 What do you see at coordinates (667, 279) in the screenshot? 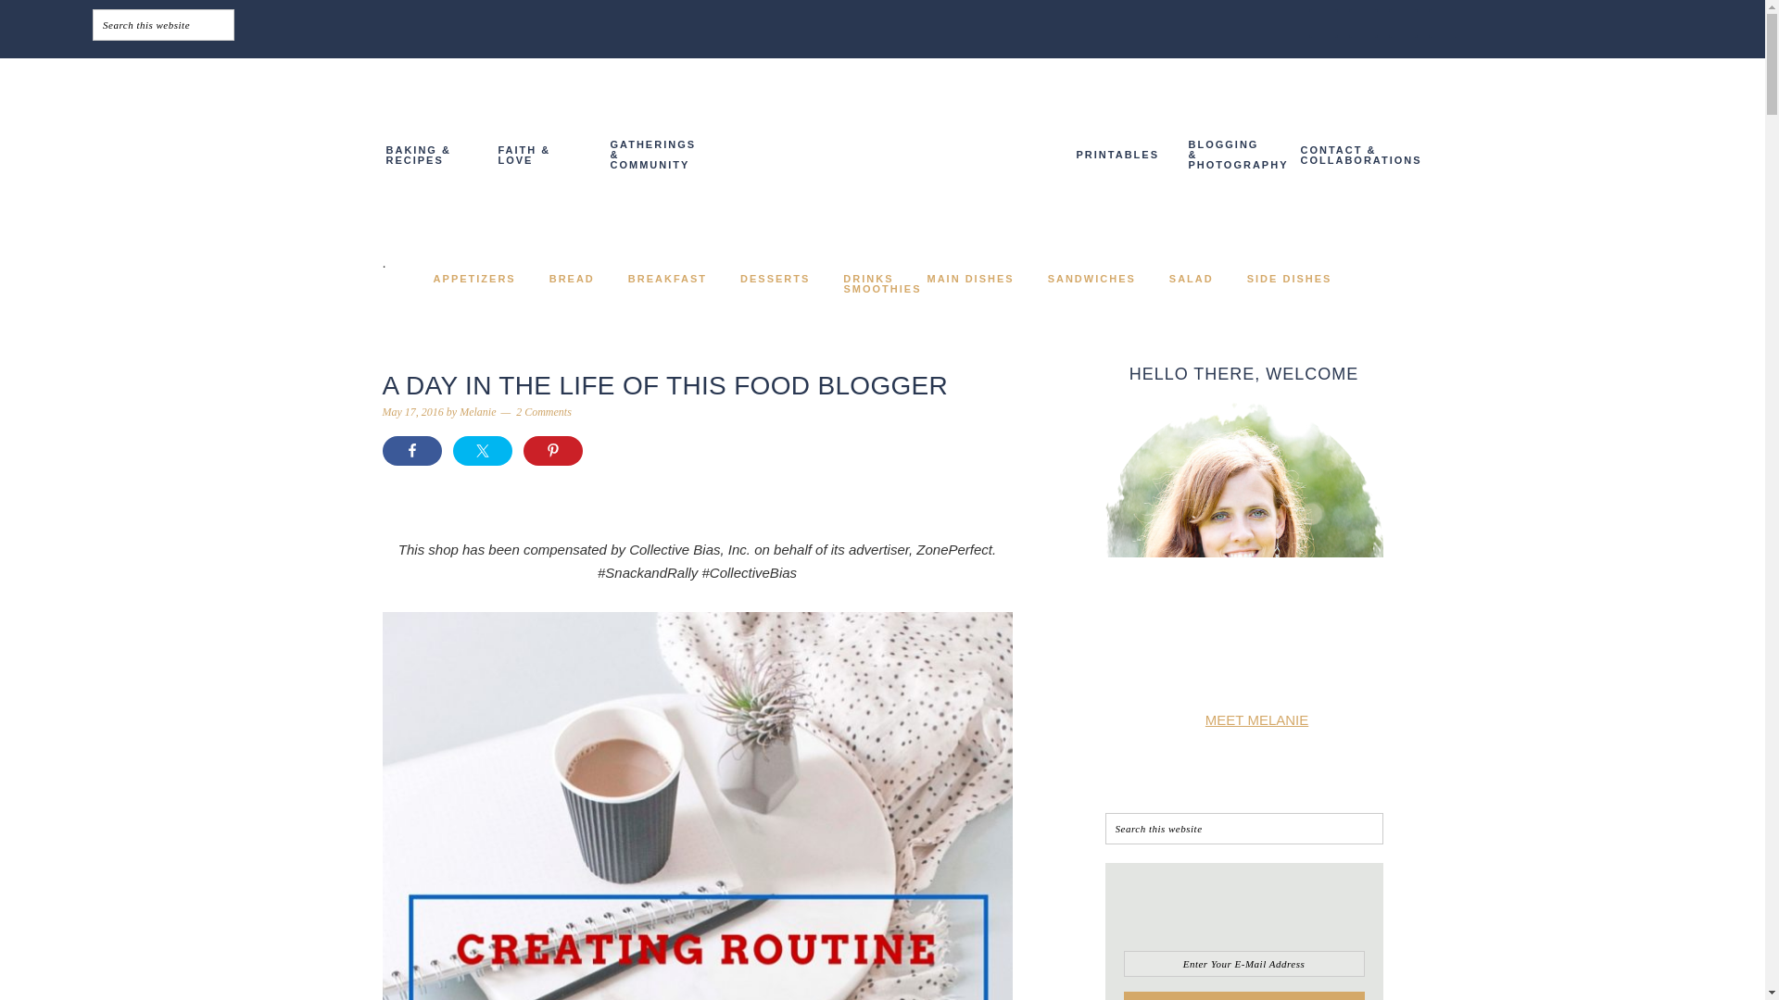
I see `BREAKFAST` at bounding box center [667, 279].